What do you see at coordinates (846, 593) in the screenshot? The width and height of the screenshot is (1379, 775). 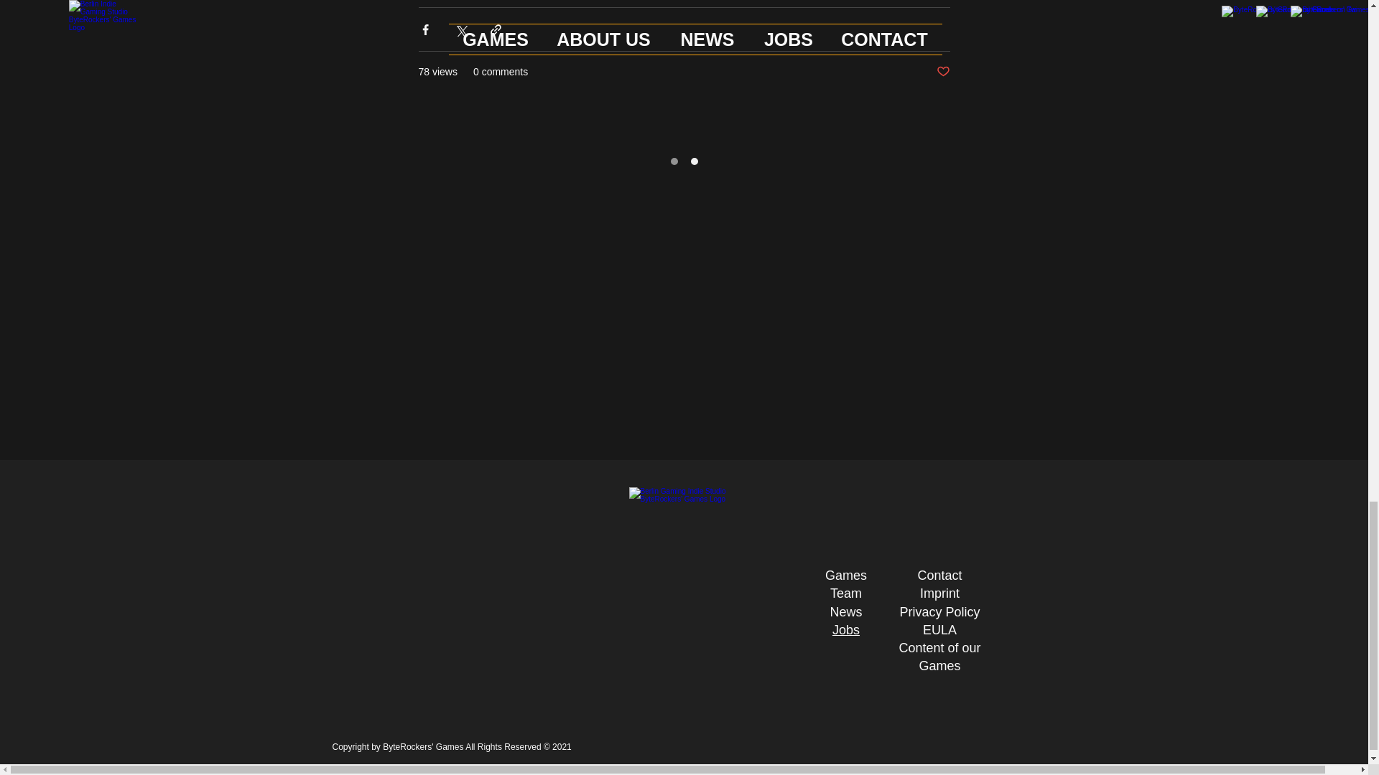 I see `Team` at bounding box center [846, 593].